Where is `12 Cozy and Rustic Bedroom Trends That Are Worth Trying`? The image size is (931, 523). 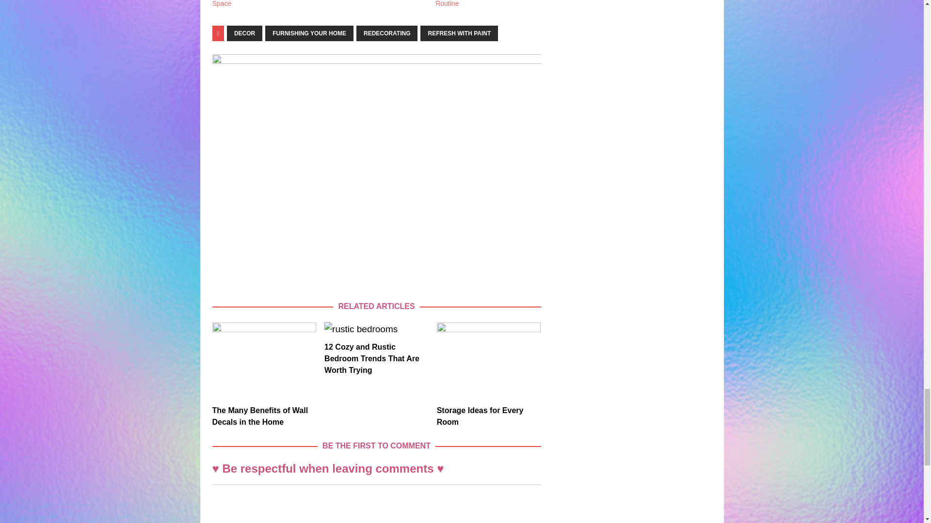
12 Cozy and Rustic Bedroom Trends That Are Worth Trying is located at coordinates (376, 329).